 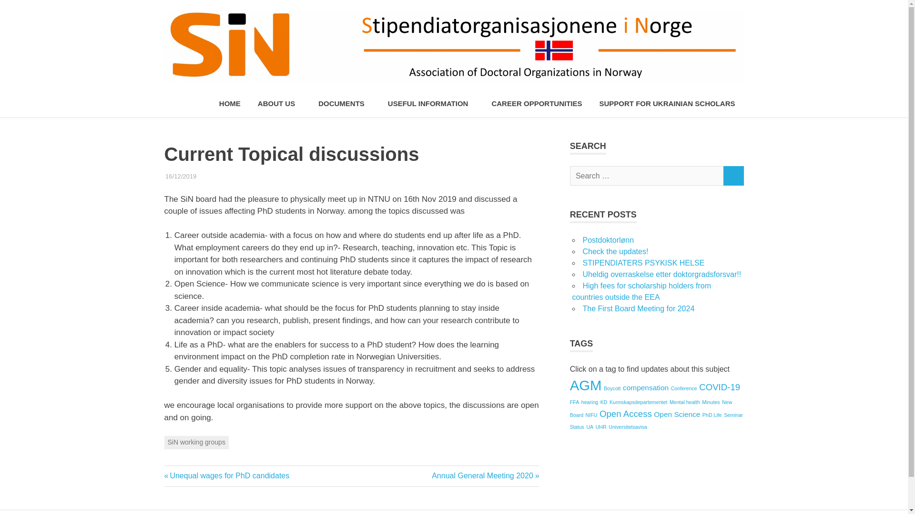 What do you see at coordinates (222, 176) in the screenshot?
I see `185215914561974` at bounding box center [222, 176].